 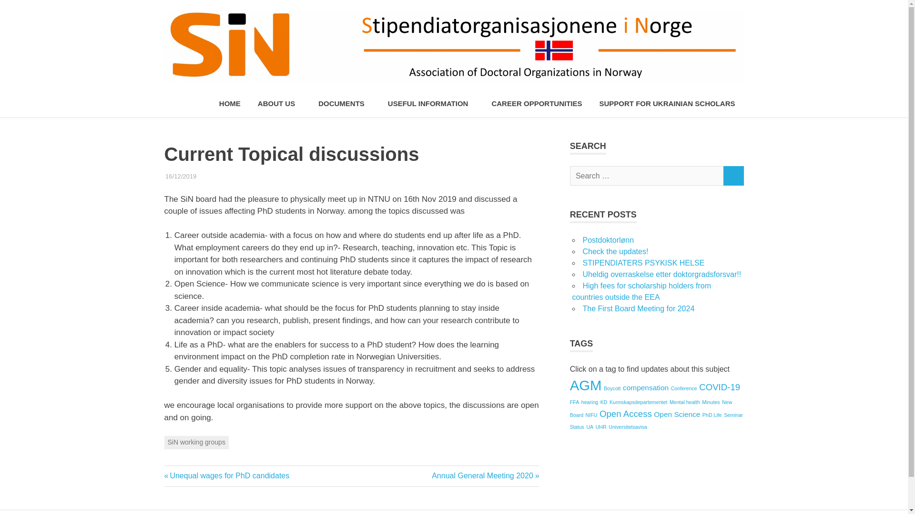 What do you see at coordinates (222, 176) in the screenshot?
I see `185215914561974` at bounding box center [222, 176].